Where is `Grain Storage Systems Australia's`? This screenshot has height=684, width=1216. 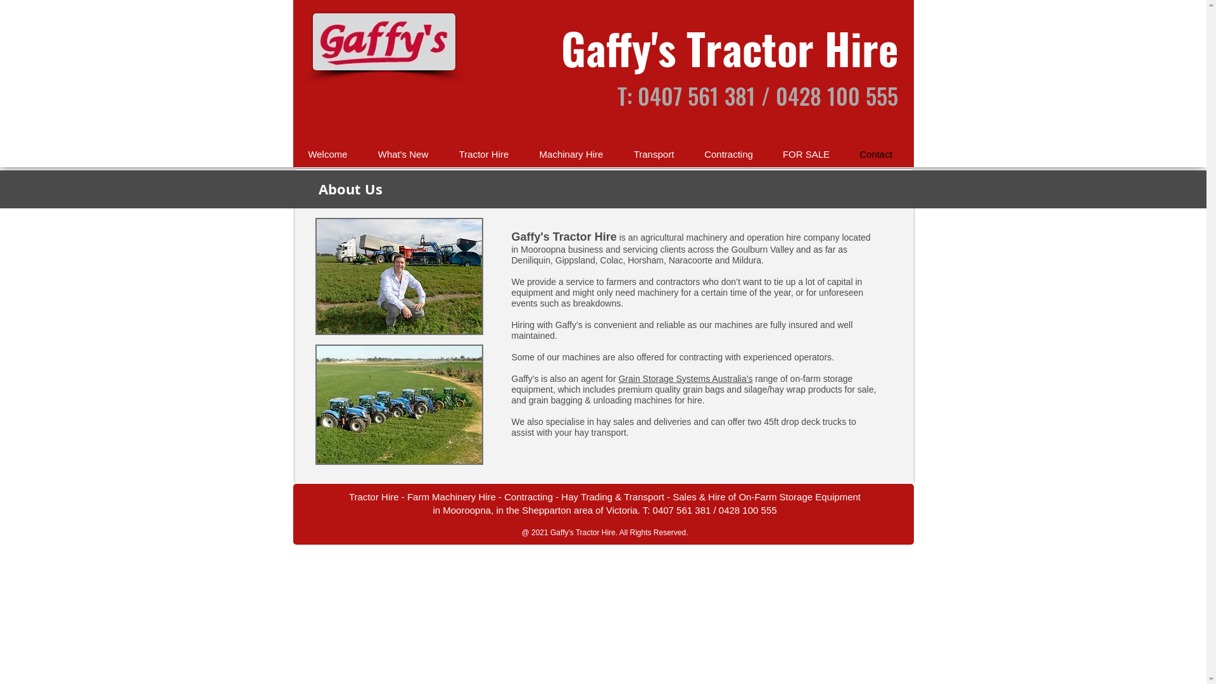 Grain Storage Systems Australia's is located at coordinates (685, 379).